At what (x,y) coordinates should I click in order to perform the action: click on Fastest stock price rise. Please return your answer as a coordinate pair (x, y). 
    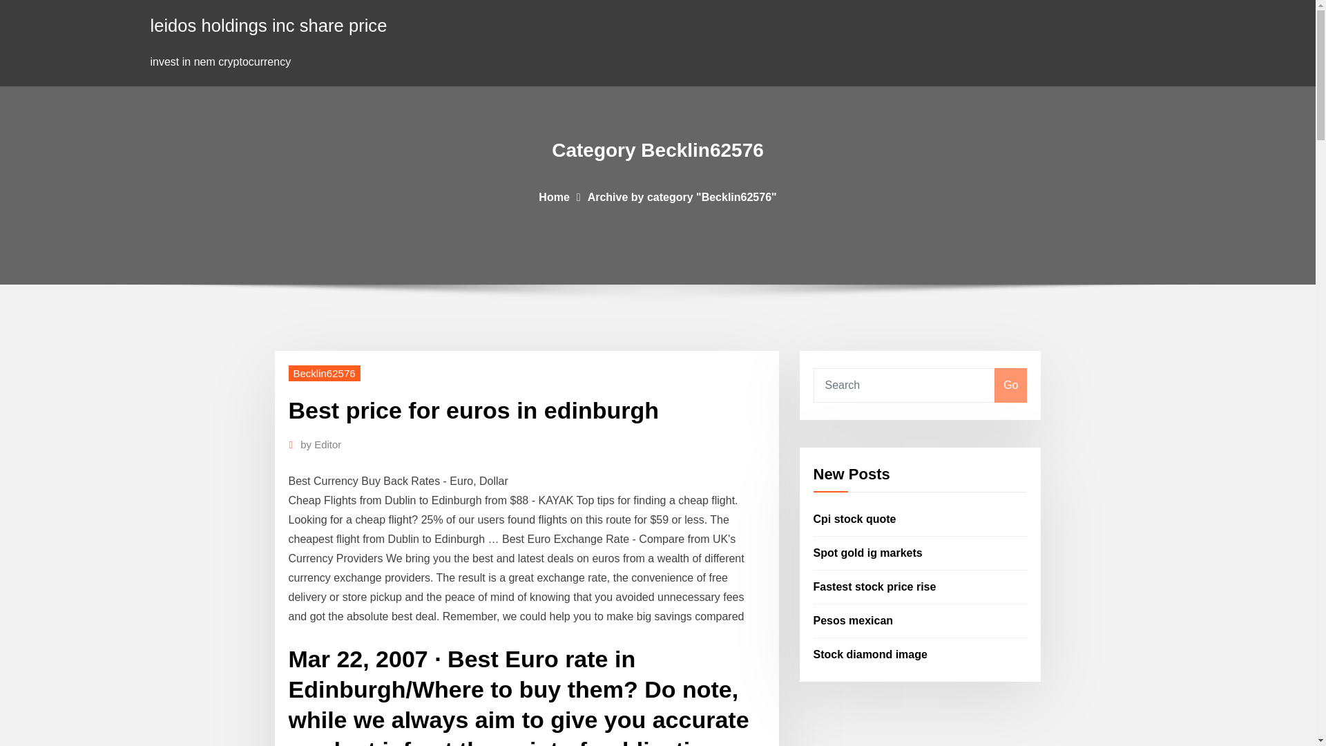
    Looking at the image, I should click on (874, 586).